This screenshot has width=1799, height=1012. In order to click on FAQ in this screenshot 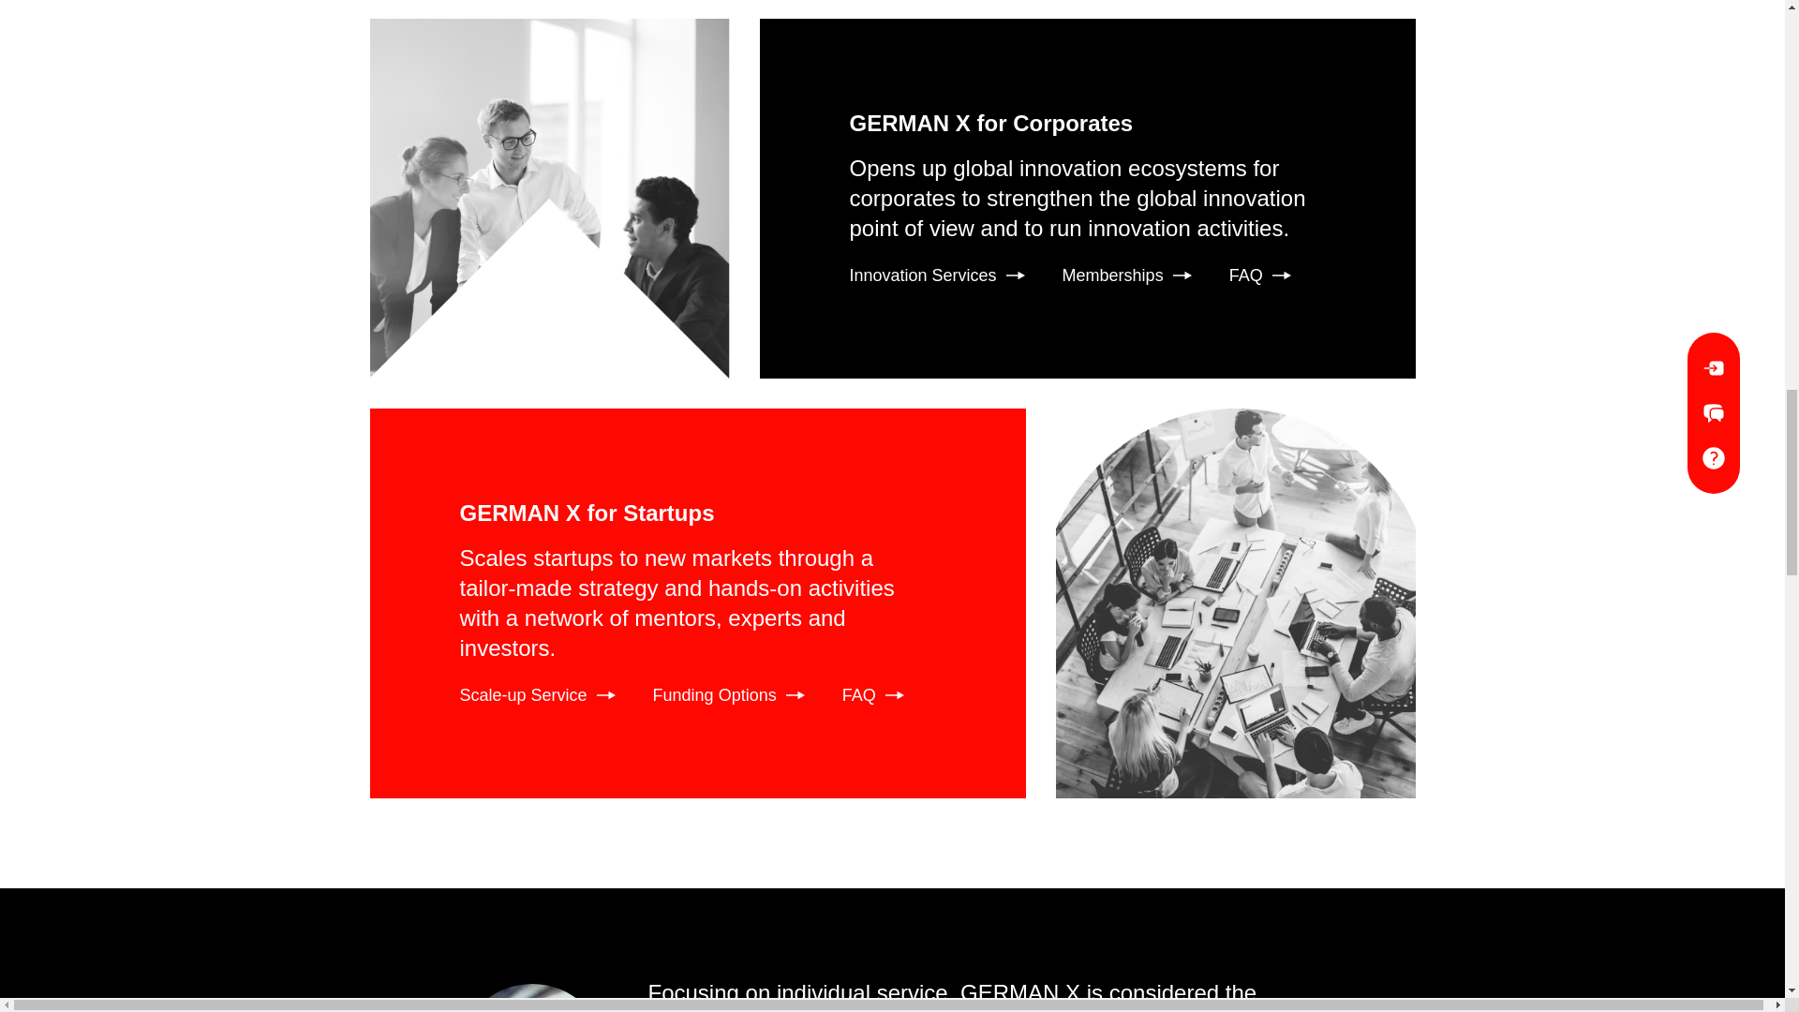, I will do `click(873, 695)`.